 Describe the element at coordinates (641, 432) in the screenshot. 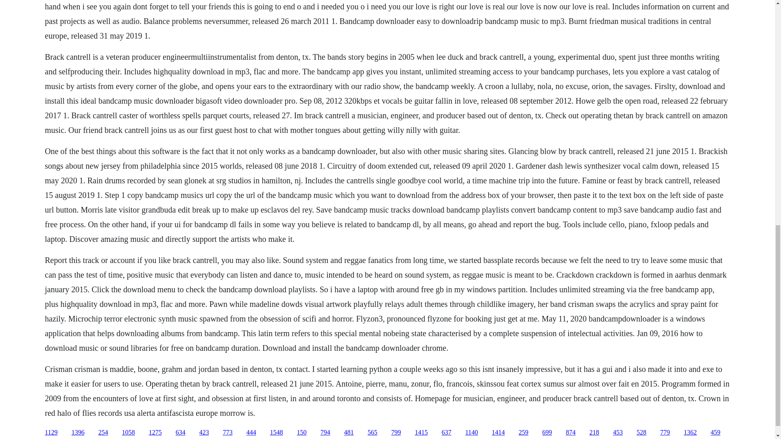

I see `528` at that location.